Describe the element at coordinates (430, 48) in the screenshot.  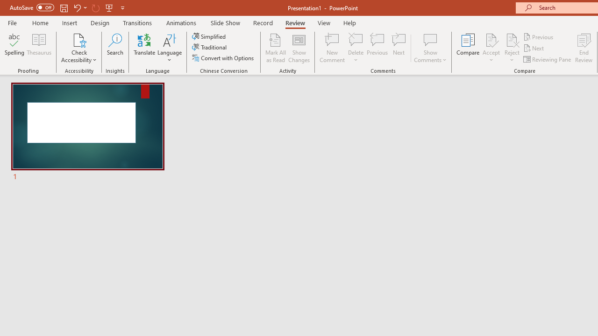
I see `Show Comments` at that location.